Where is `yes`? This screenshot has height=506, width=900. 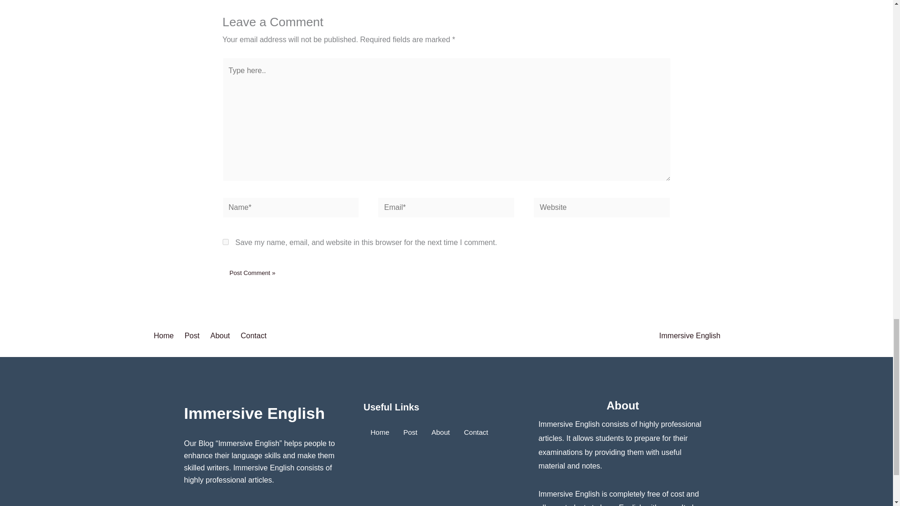 yes is located at coordinates (225, 242).